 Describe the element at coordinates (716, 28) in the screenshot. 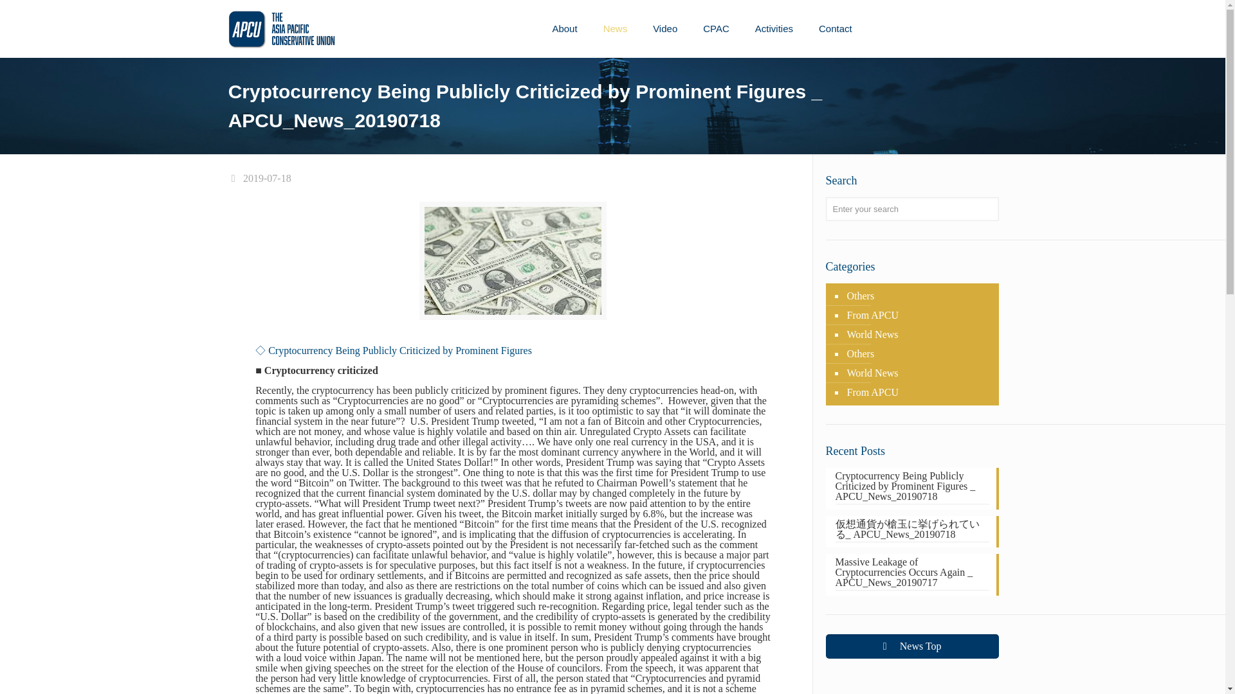

I see `CPAC` at that location.